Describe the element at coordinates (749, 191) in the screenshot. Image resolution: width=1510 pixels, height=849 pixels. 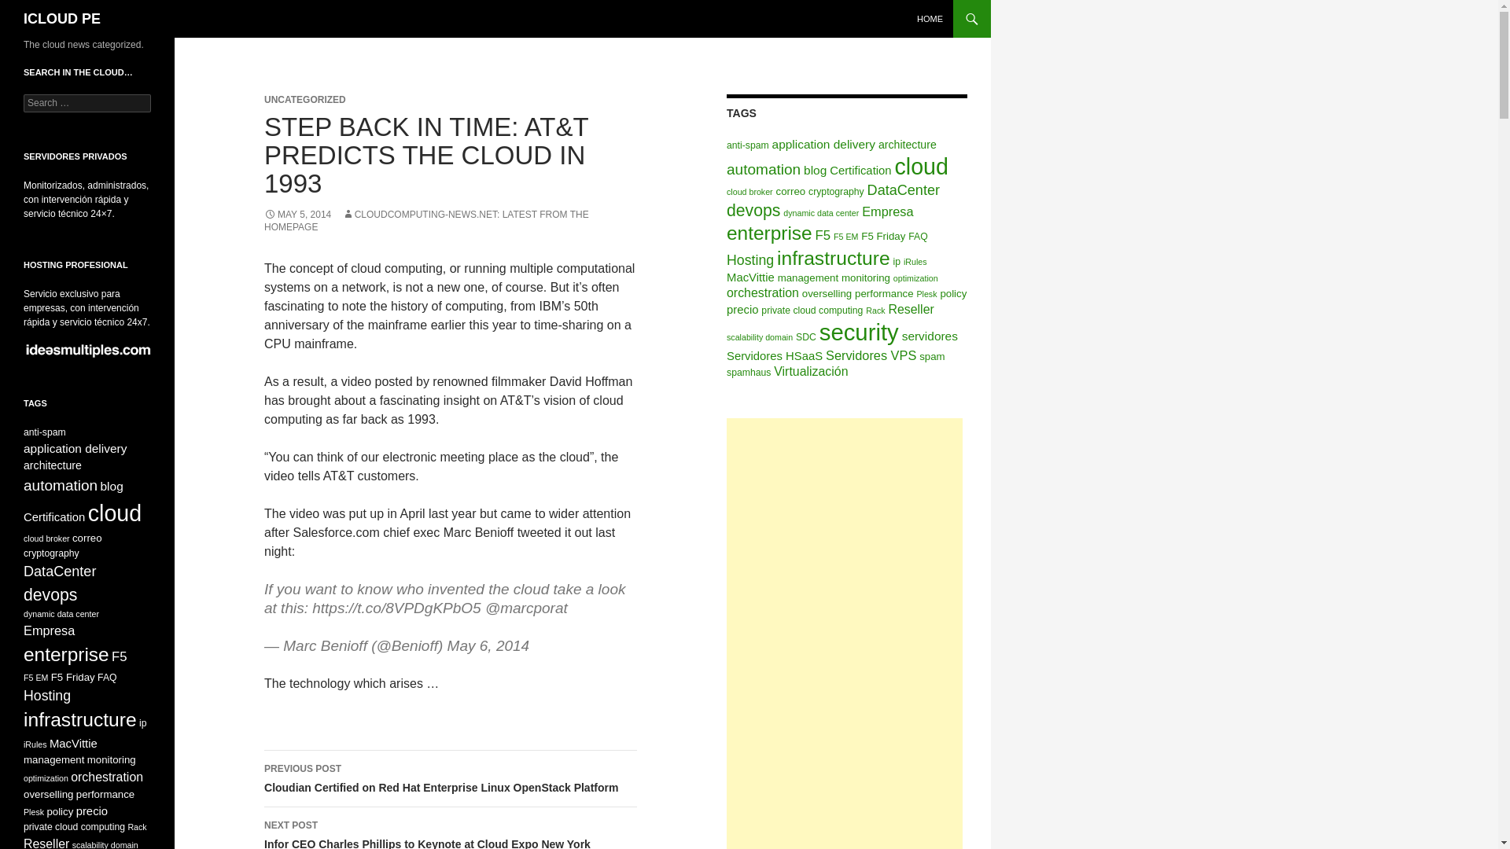
I see `cloud broker` at that location.